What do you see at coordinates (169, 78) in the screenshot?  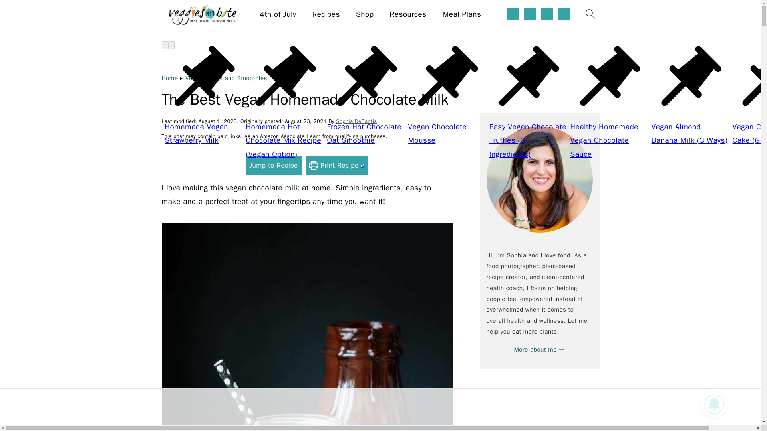 I see `Home` at bounding box center [169, 78].